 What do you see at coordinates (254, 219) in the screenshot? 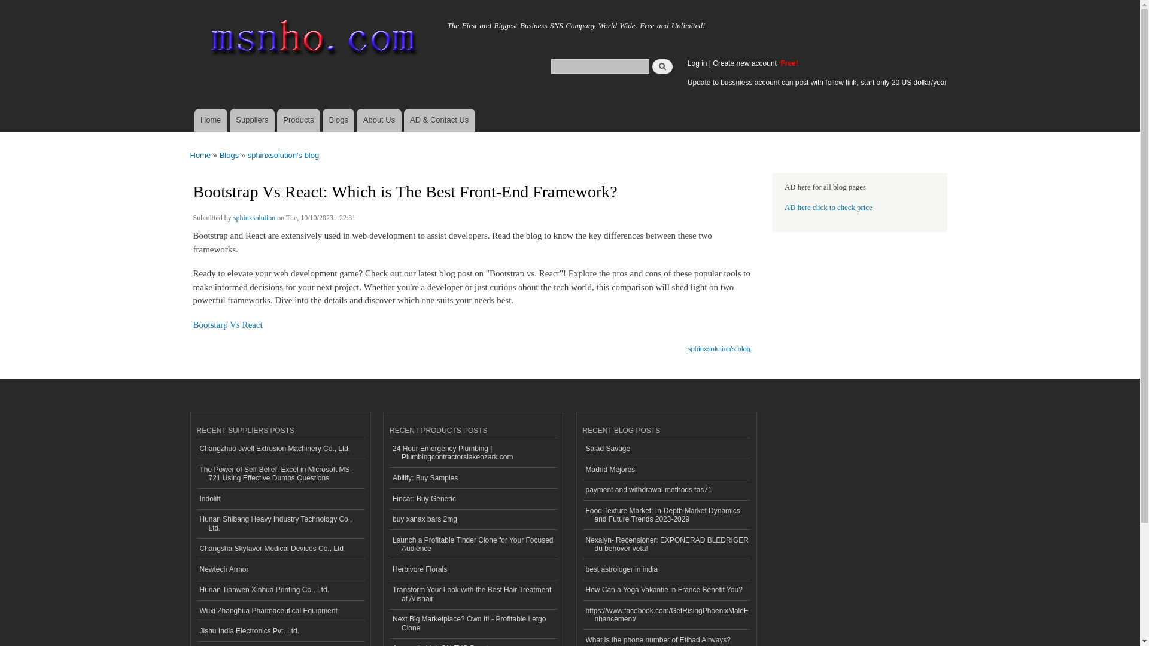
I see `sphinxsolution` at bounding box center [254, 219].